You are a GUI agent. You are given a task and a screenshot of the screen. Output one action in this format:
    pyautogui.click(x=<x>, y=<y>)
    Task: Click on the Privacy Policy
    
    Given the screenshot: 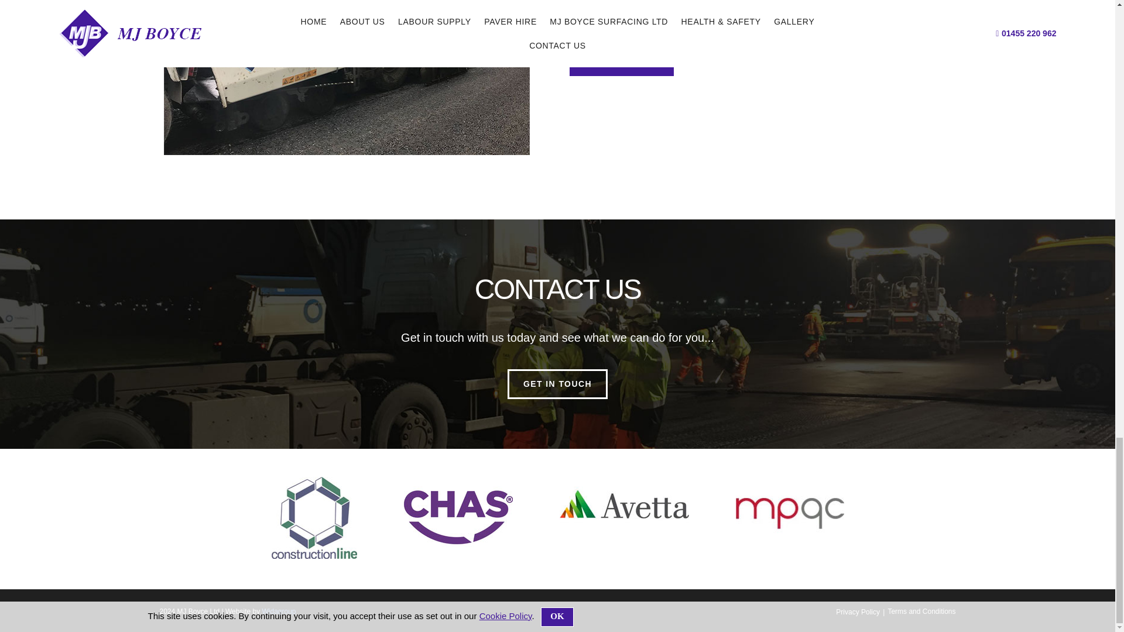 What is the action you would take?
    pyautogui.click(x=858, y=612)
    